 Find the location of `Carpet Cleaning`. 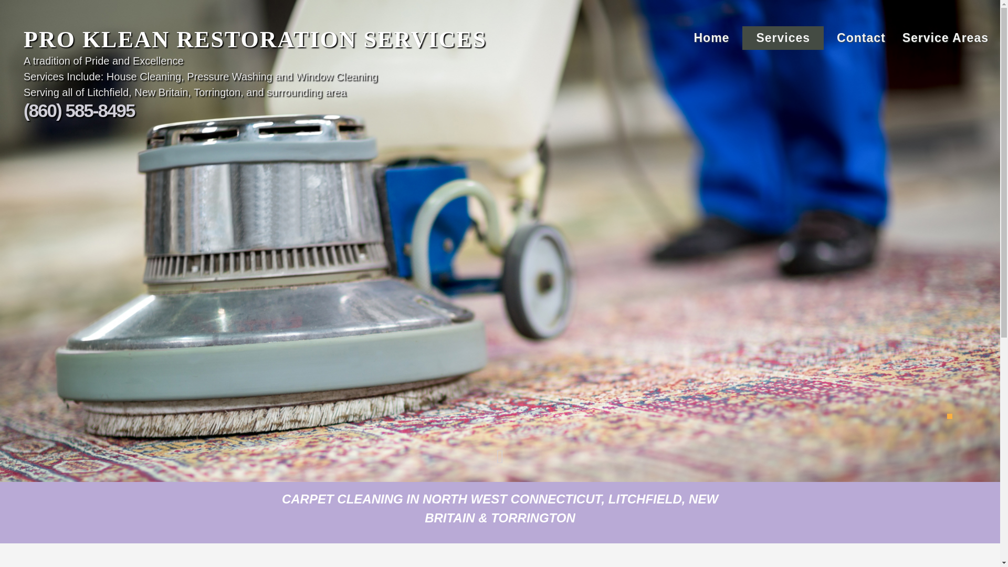

Carpet Cleaning is located at coordinates (782, 85).